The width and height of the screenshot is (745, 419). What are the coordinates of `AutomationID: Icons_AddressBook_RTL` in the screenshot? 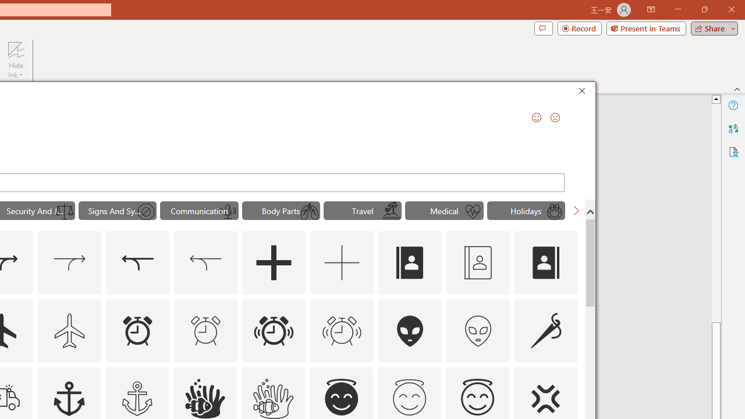 It's located at (546, 263).